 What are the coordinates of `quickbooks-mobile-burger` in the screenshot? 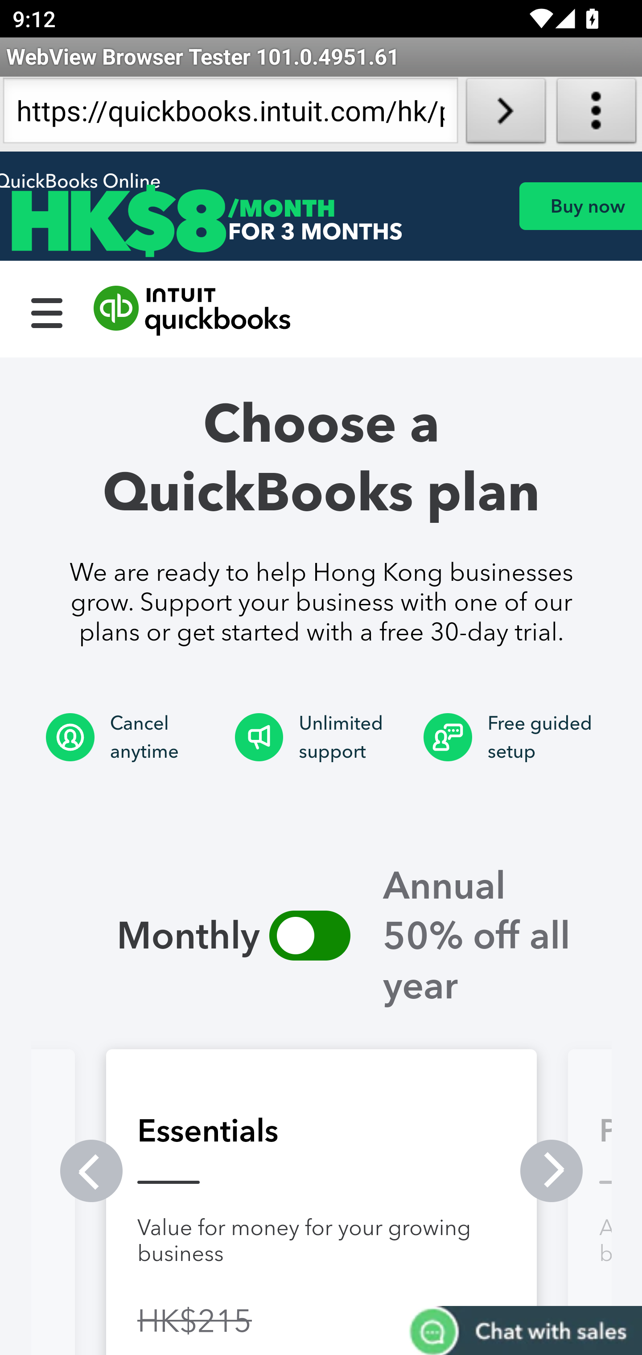 It's located at (47, 311).